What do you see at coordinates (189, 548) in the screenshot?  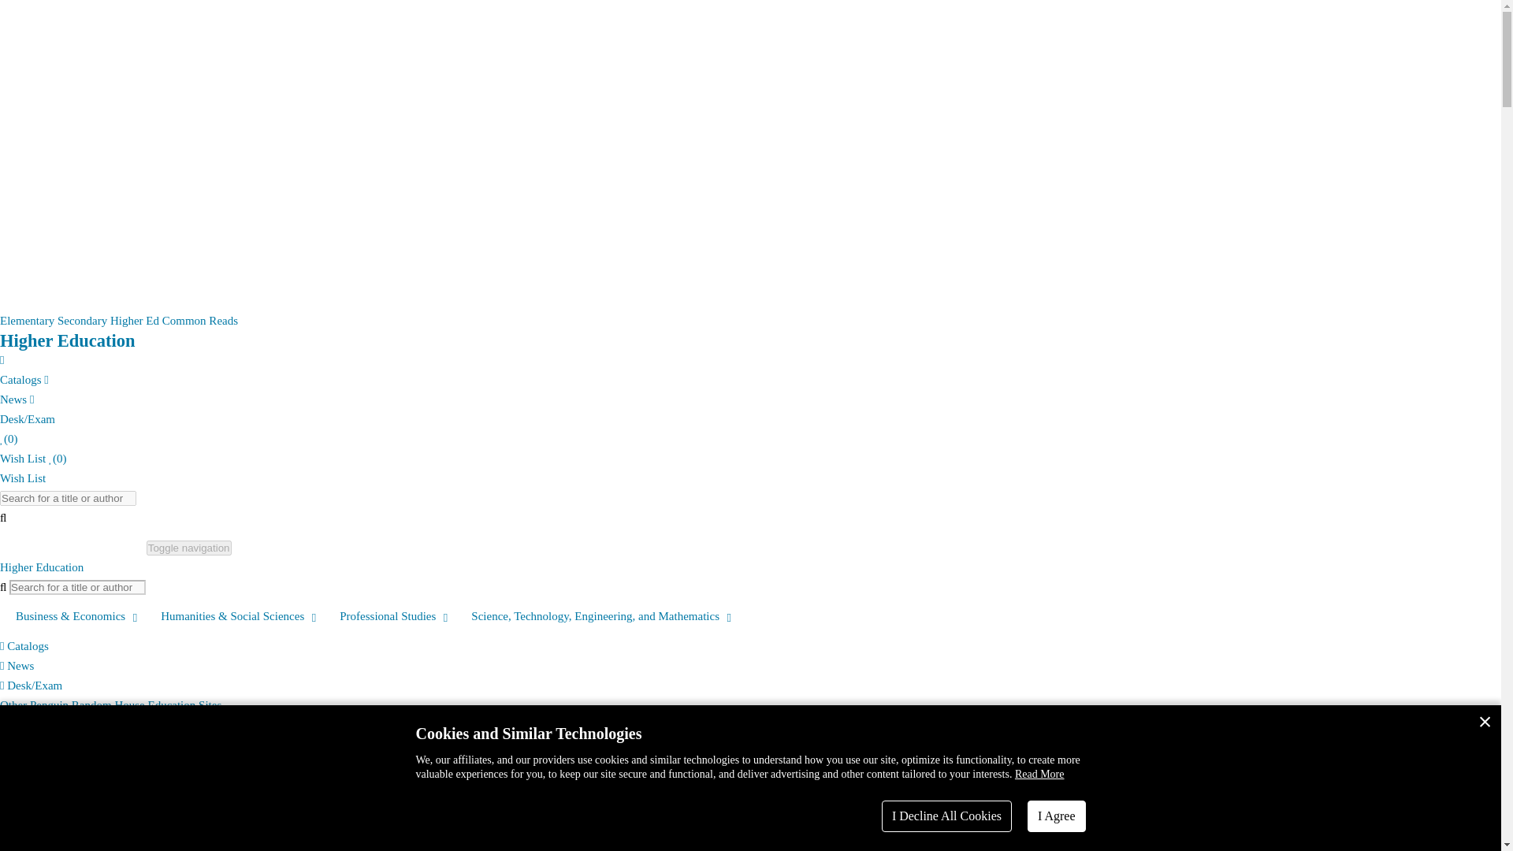 I see `Toggle navigation` at bounding box center [189, 548].